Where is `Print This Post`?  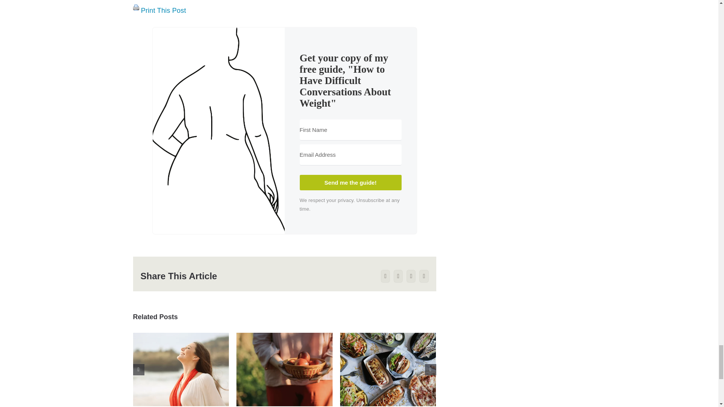 Print This Post is located at coordinates (136, 8).